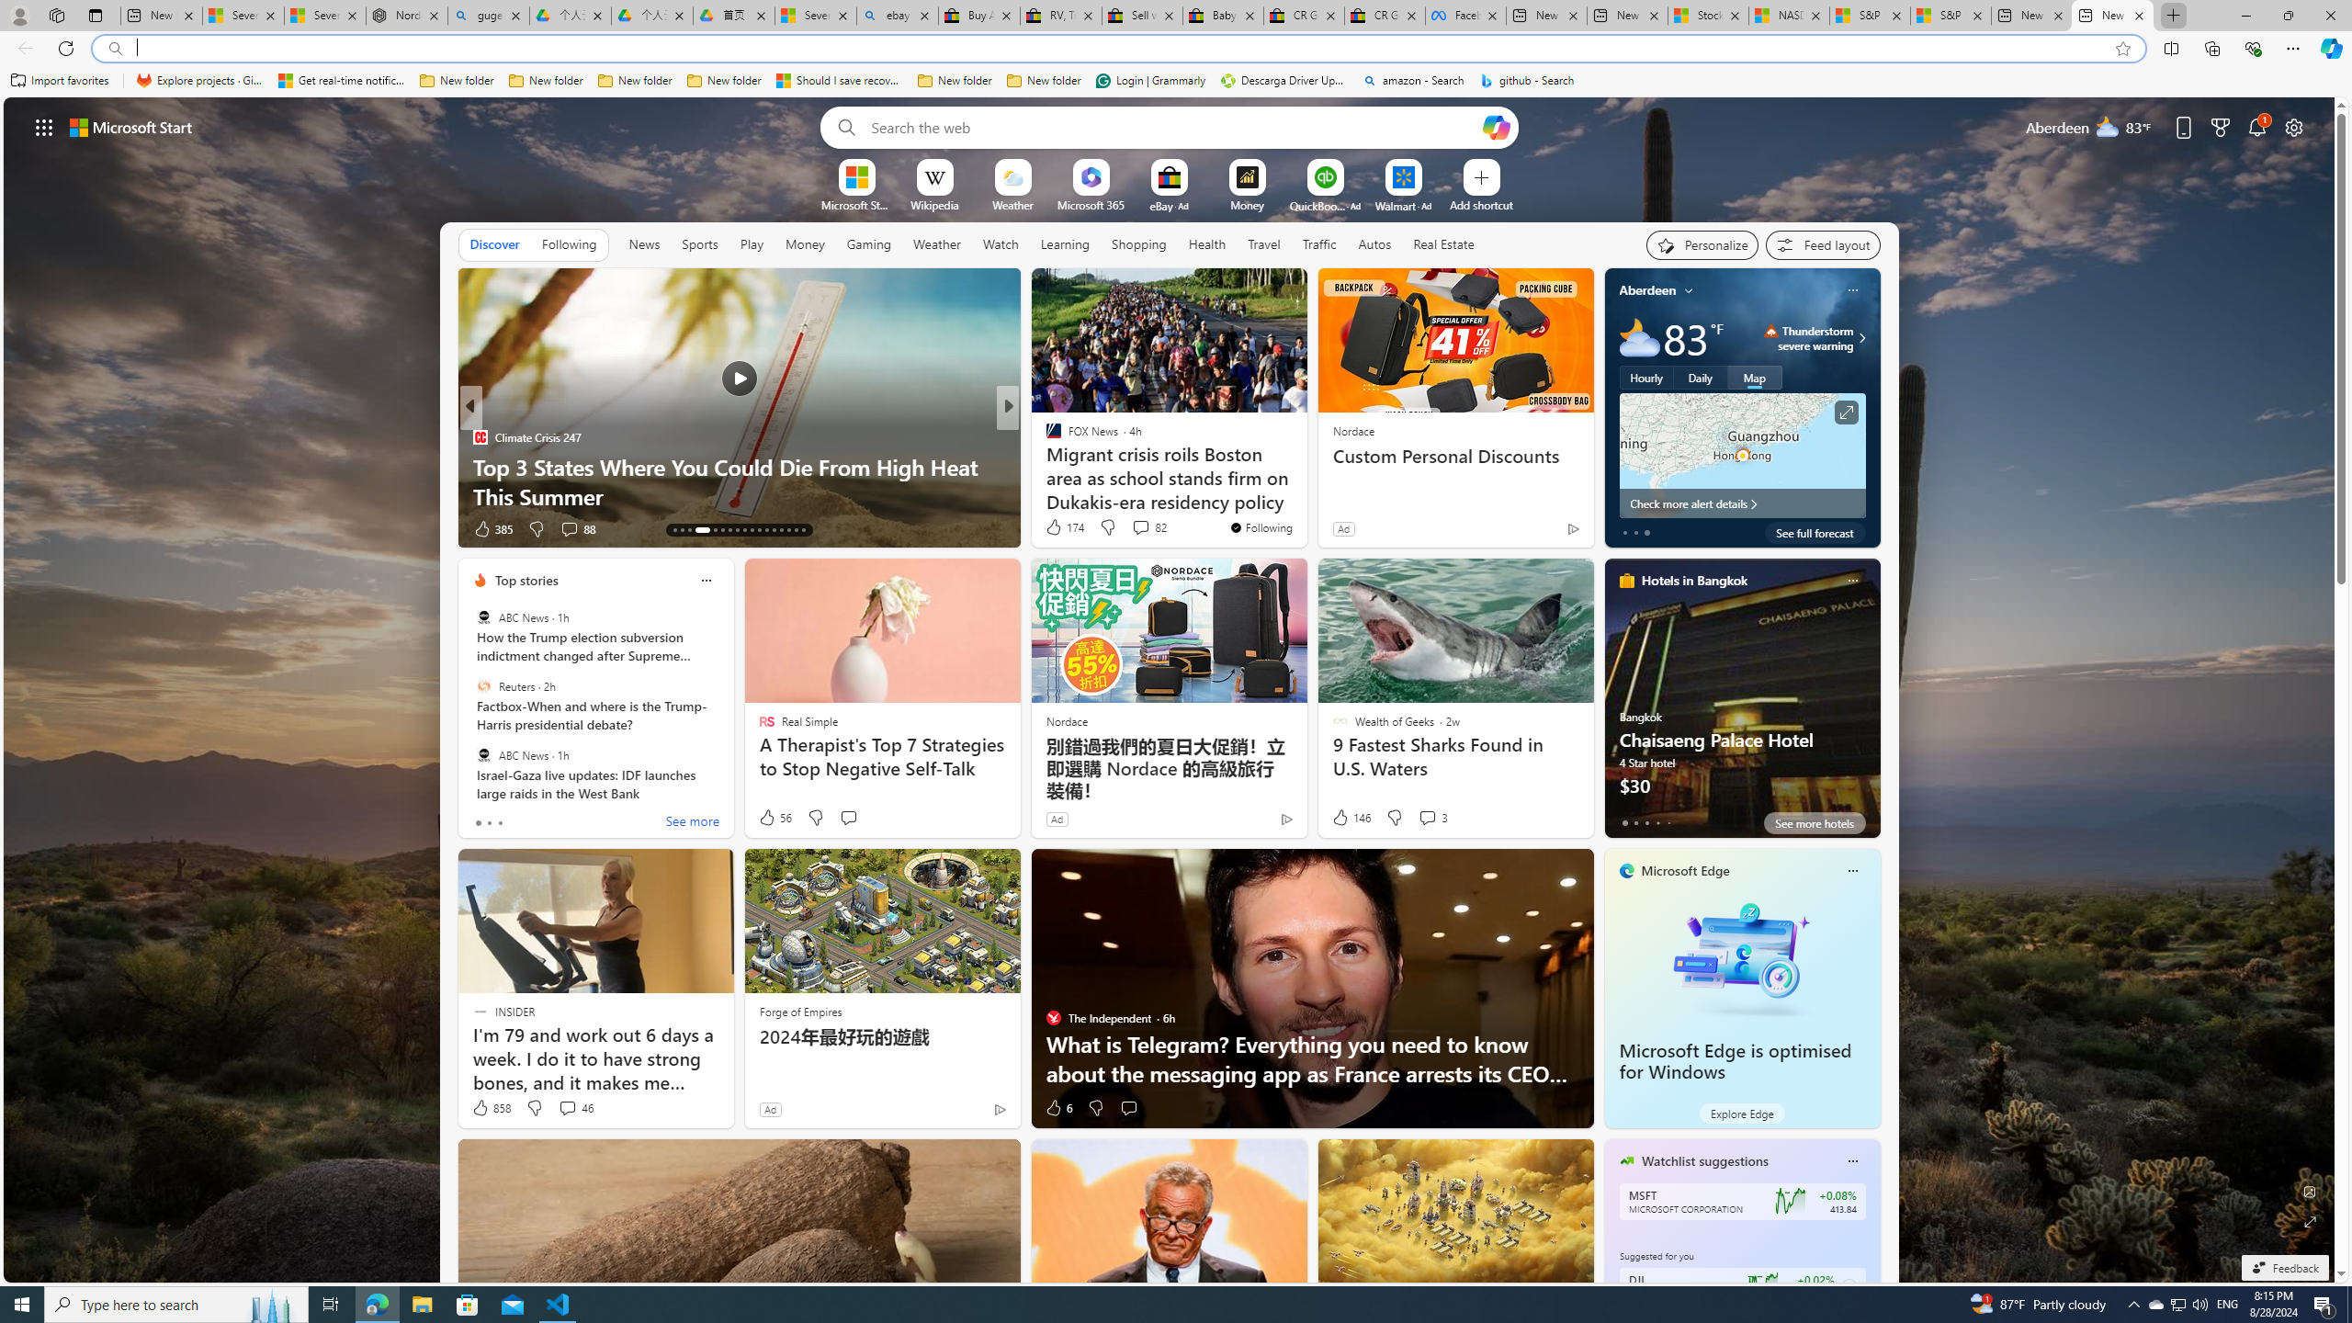 The width and height of the screenshot is (2352, 1323). Describe the element at coordinates (644, 244) in the screenshot. I see `News` at that location.